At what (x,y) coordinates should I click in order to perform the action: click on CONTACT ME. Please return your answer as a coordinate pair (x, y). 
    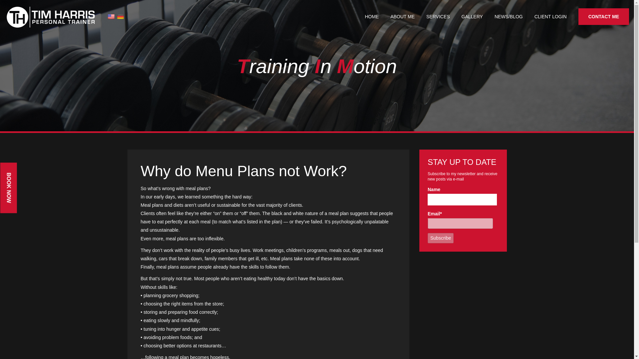
    Looking at the image, I should click on (603, 16).